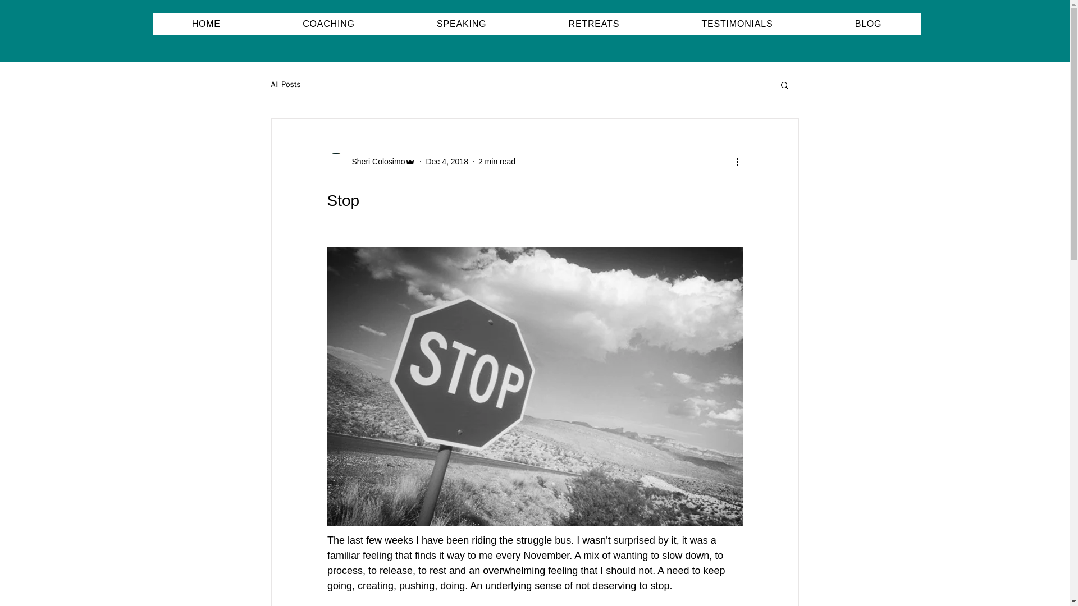 The width and height of the screenshot is (1078, 606). Describe the element at coordinates (285, 84) in the screenshot. I see `All Posts` at that location.